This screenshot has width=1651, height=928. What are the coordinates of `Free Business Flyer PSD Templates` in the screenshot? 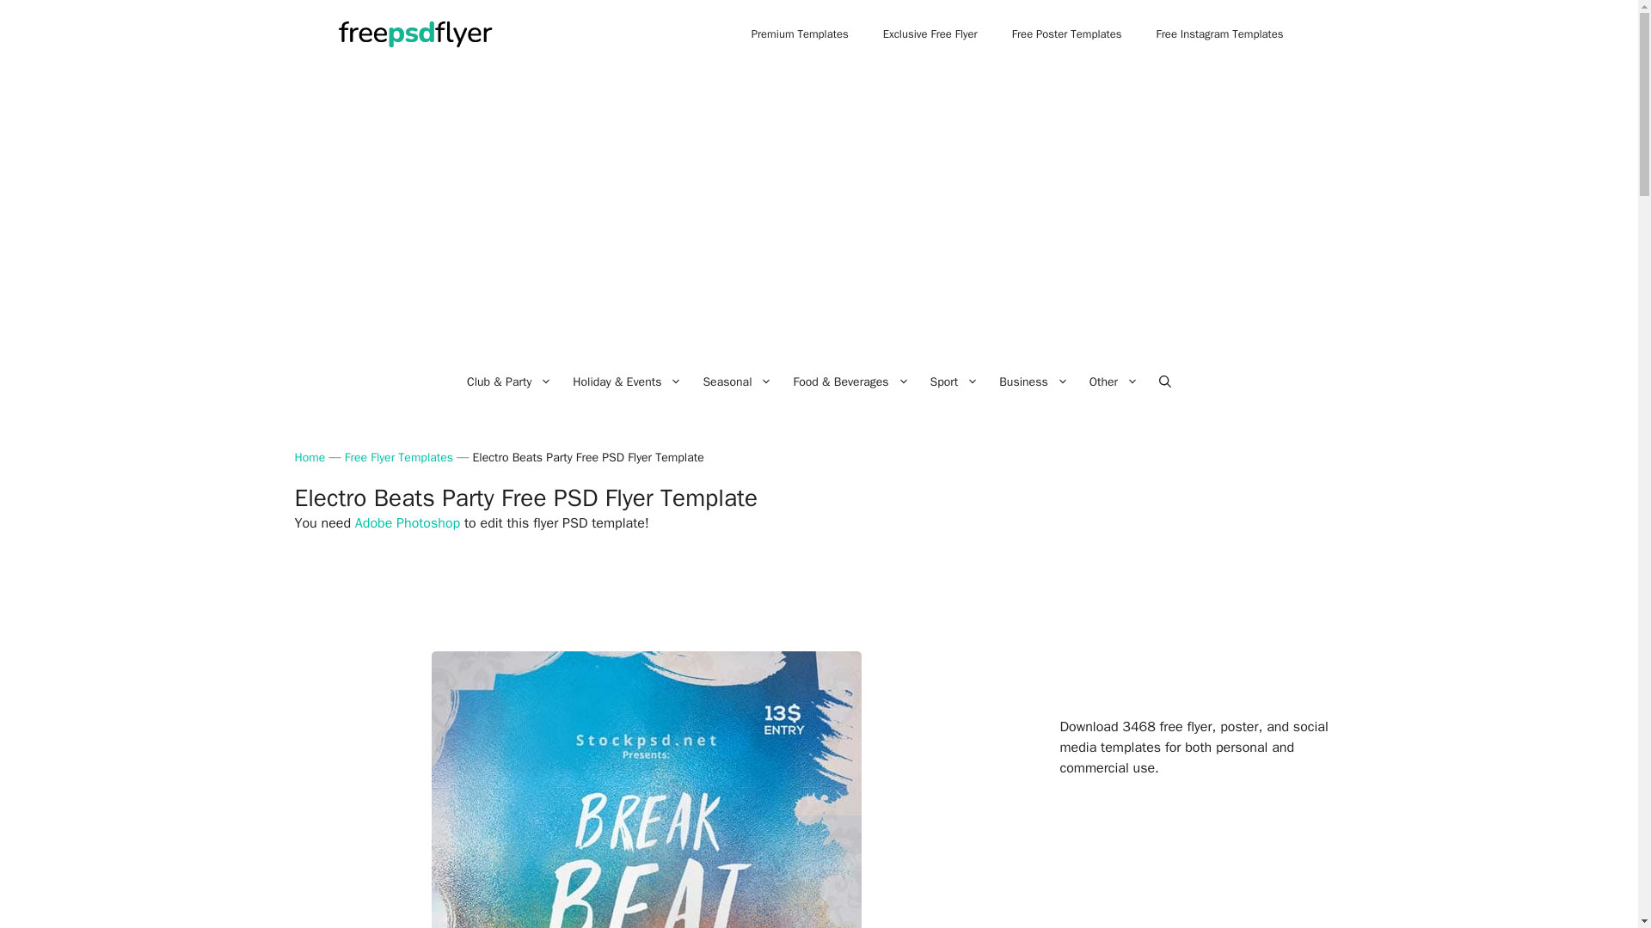 It's located at (1034, 382).